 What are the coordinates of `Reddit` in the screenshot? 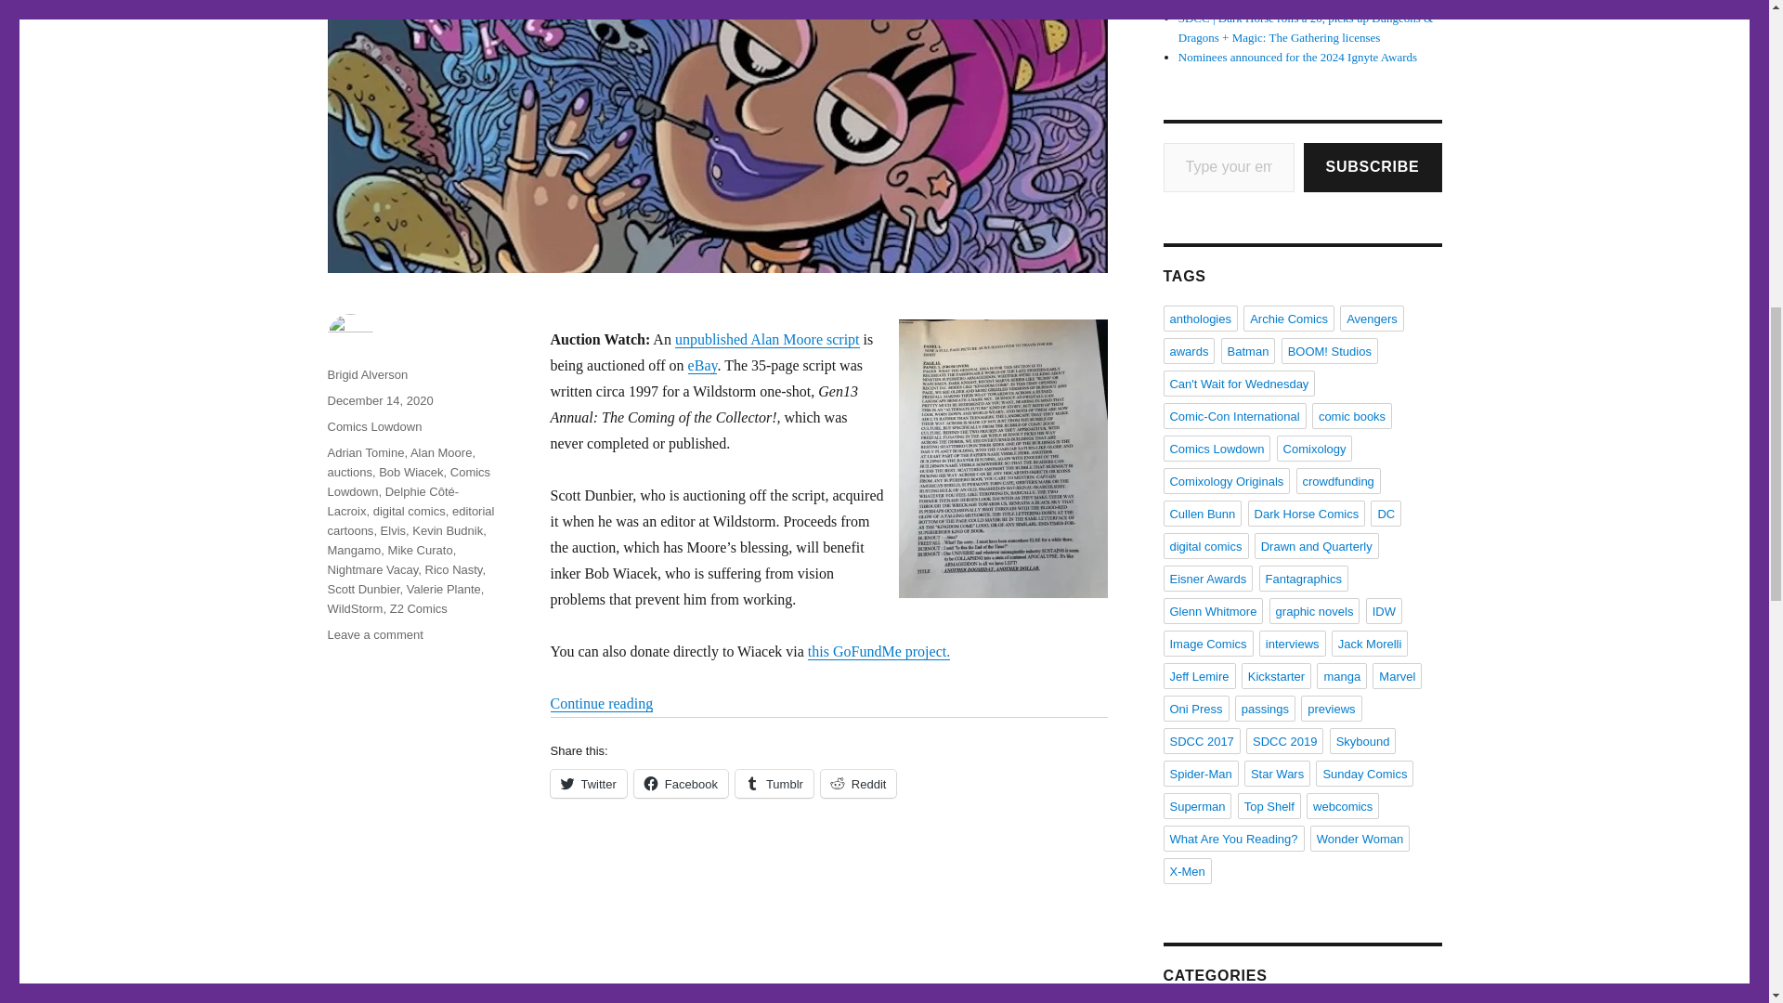 It's located at (858, 784).